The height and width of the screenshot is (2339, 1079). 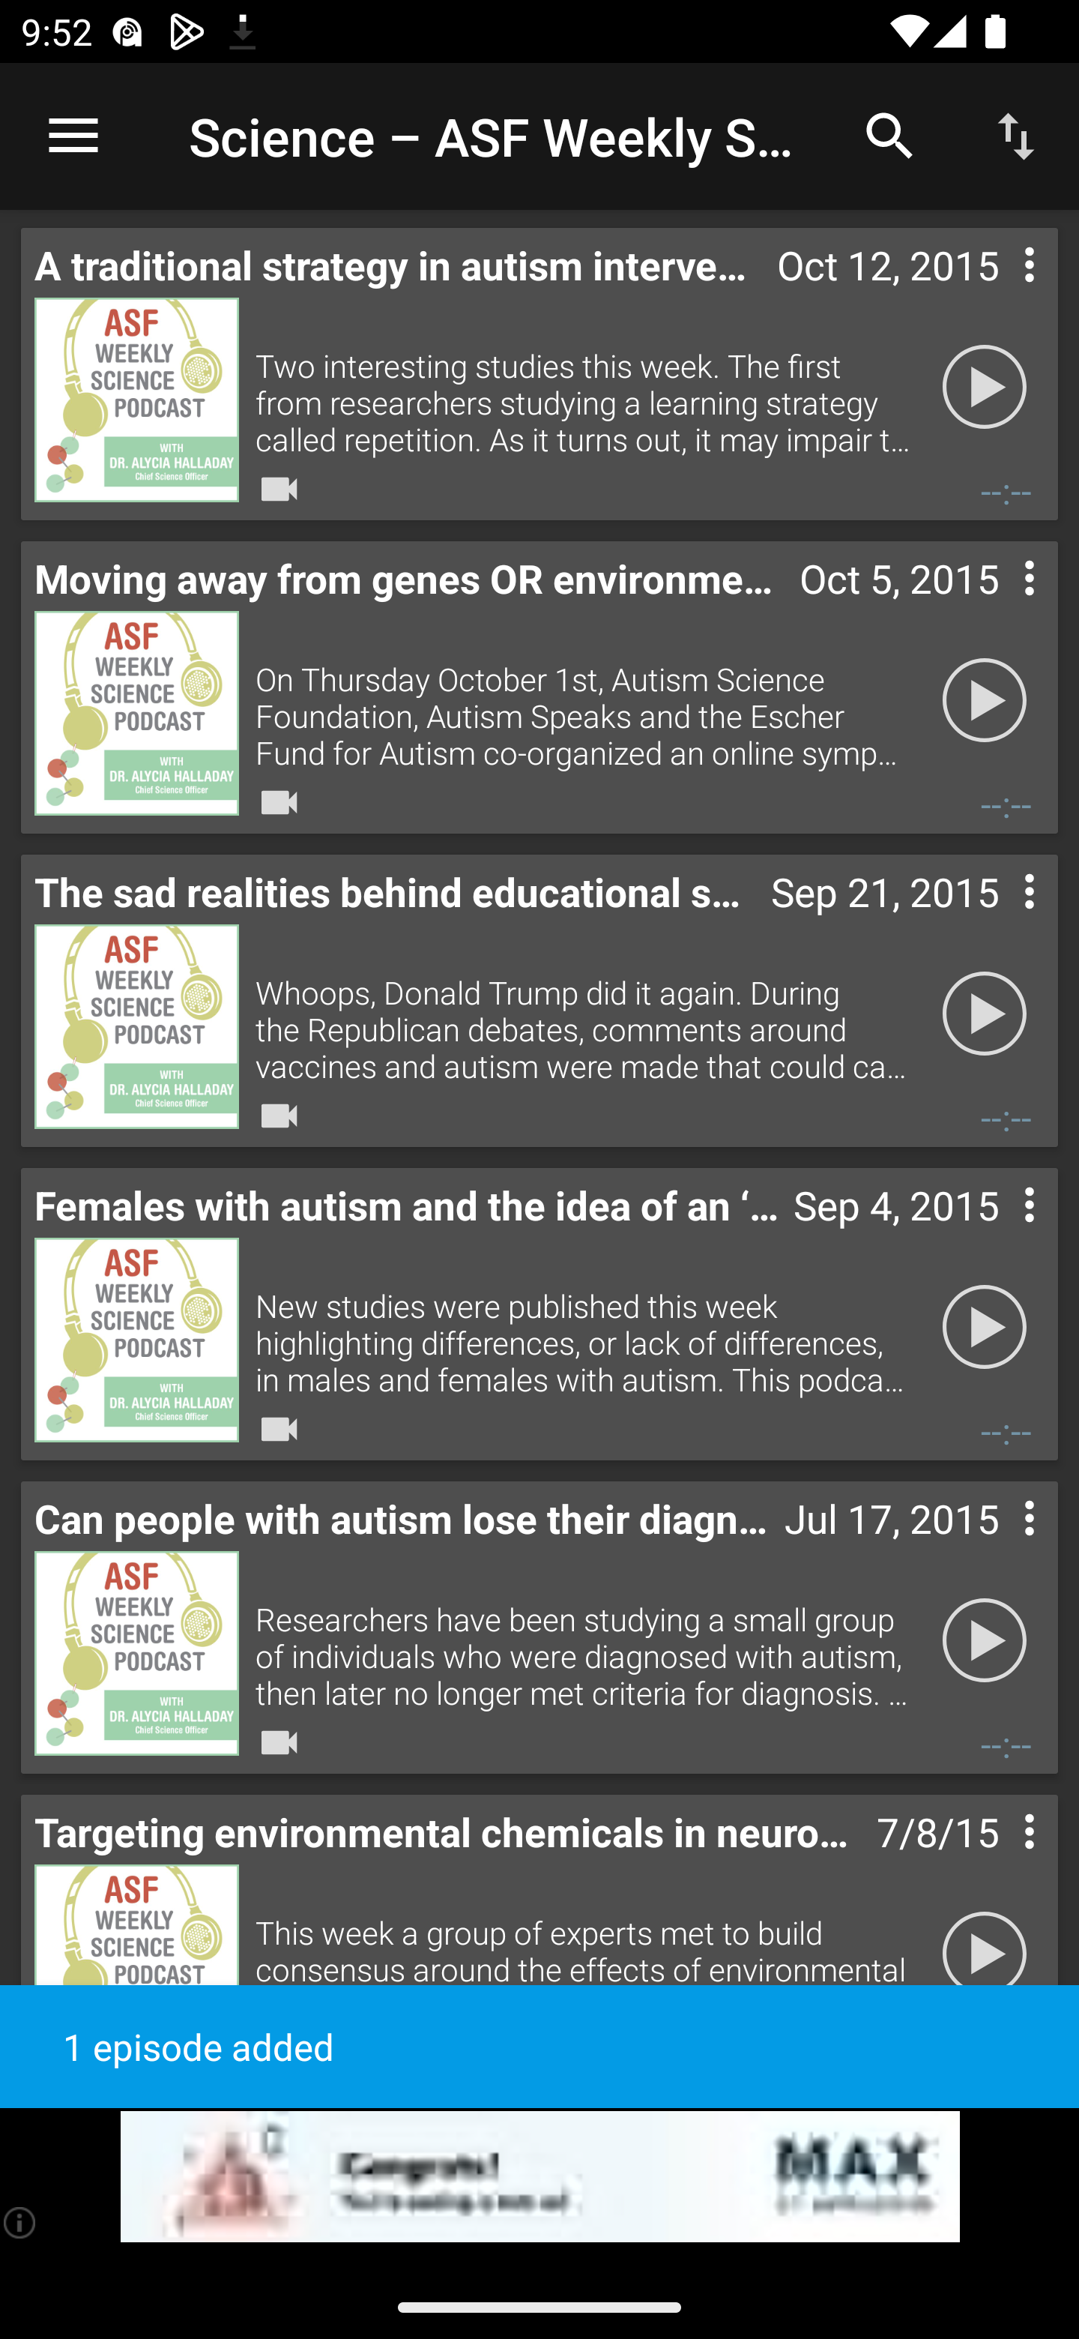 I want to click on Contextual menu, so click(x=997, y=1861).